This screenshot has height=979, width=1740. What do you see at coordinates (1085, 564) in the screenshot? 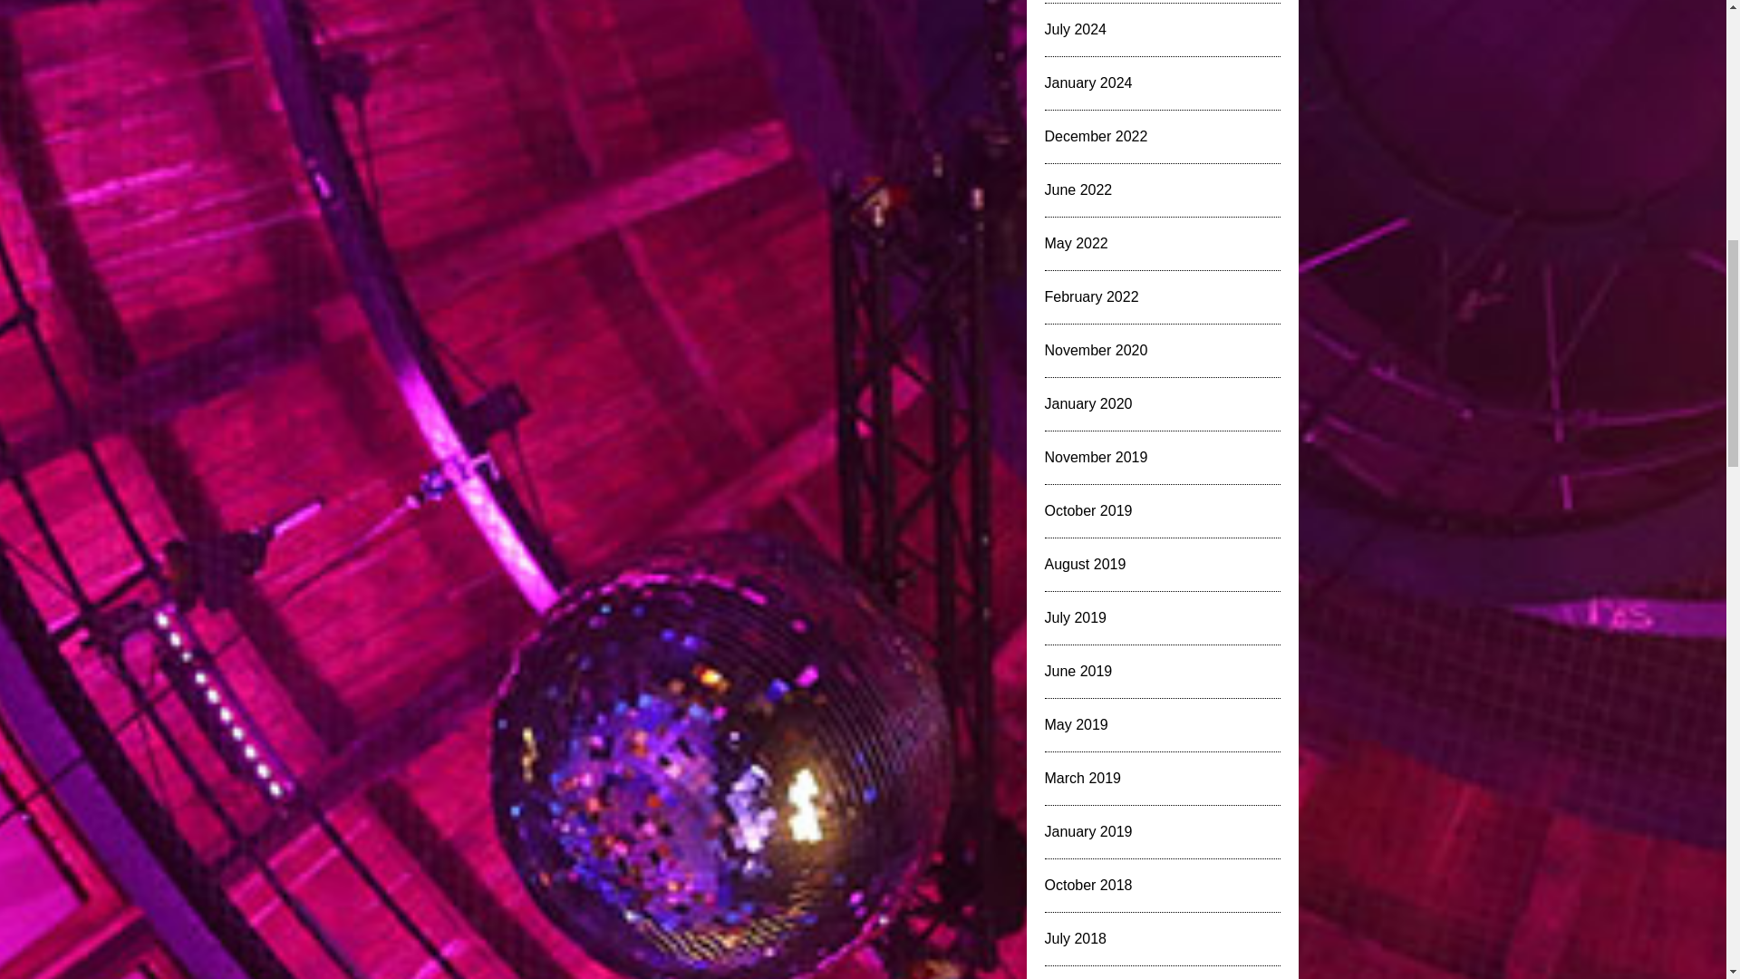
I see `August 2019` at bounding box center [1085, 564].